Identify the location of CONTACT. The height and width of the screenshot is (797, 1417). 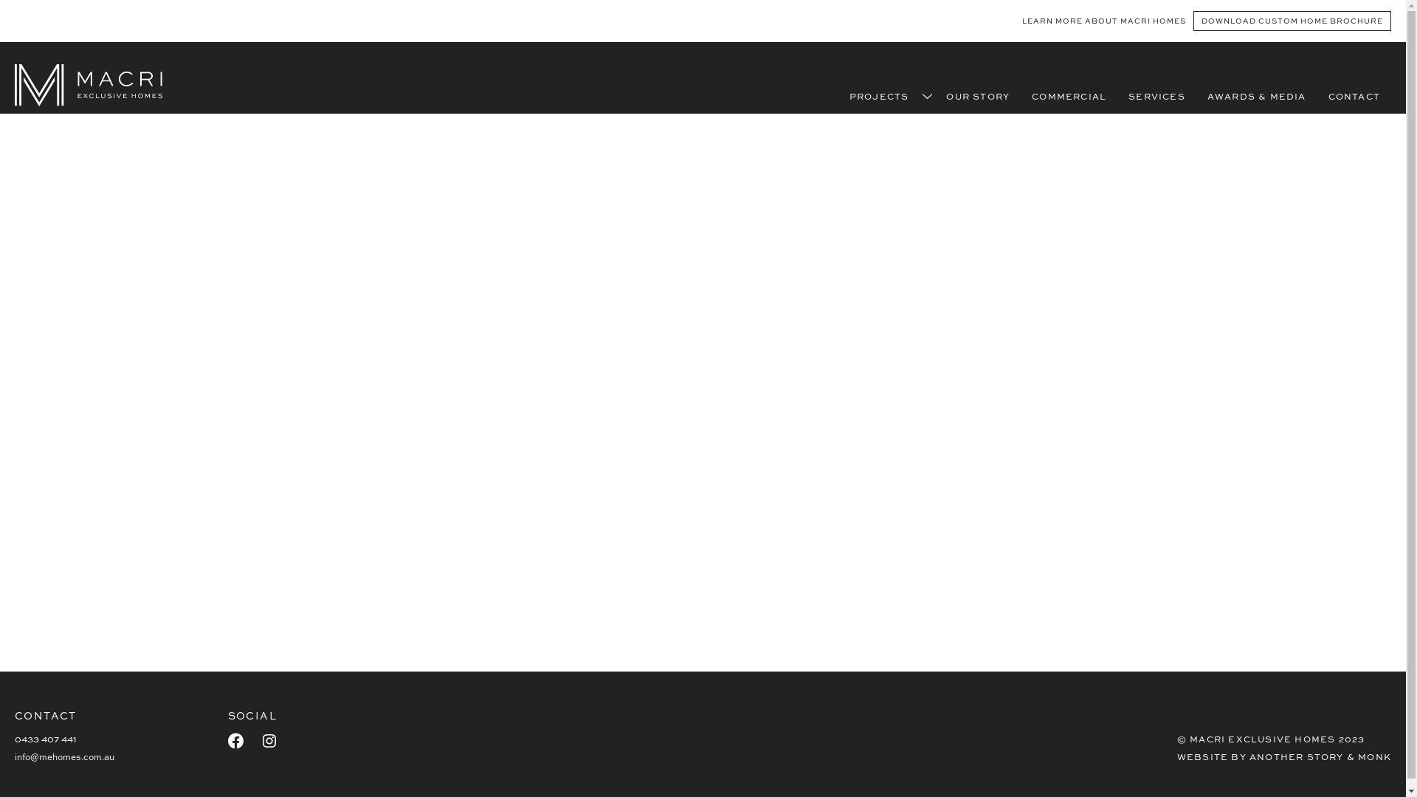
(1354, 96).